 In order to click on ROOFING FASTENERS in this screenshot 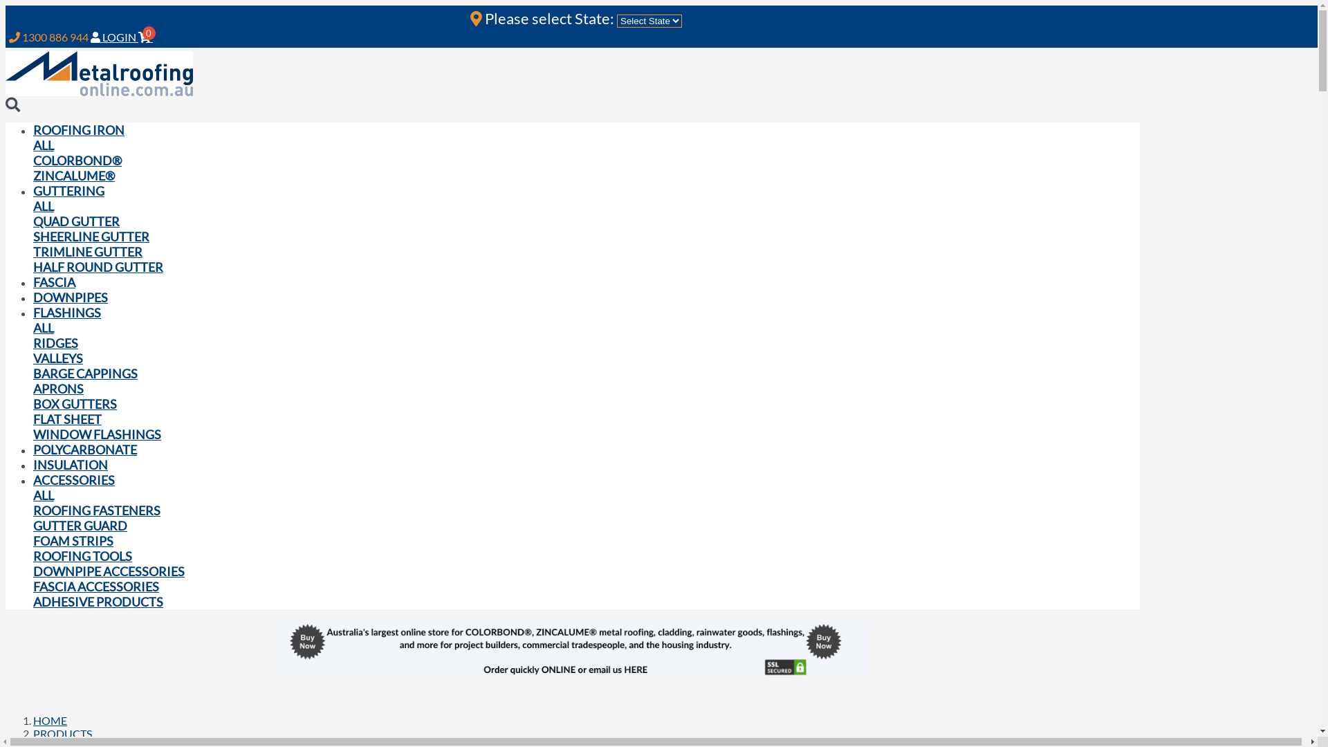, I will do `click(97, 510)`.